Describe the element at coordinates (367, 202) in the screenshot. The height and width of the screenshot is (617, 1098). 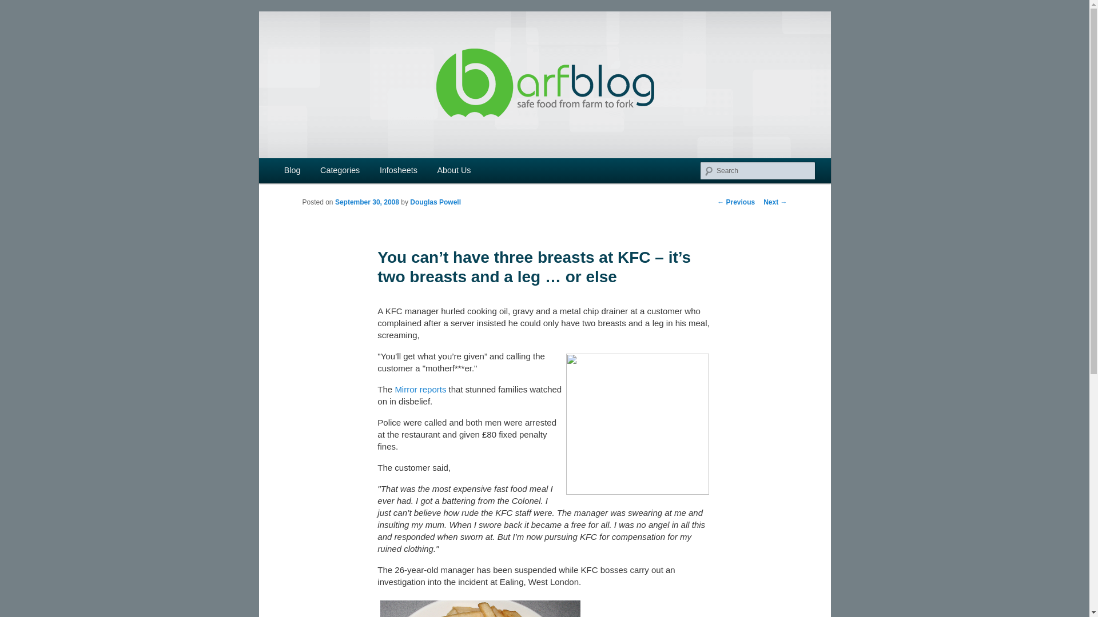
I see `September 30, 2008` at that location.